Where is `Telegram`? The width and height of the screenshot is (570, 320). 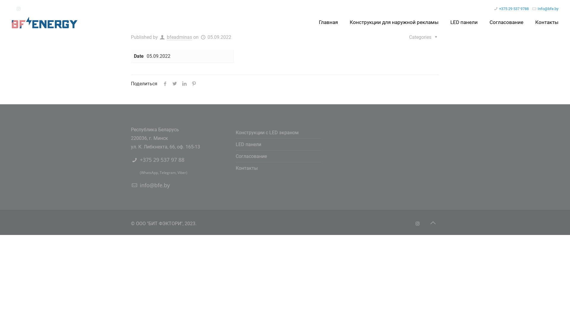
Telegram is located at coordinates (168, 172).